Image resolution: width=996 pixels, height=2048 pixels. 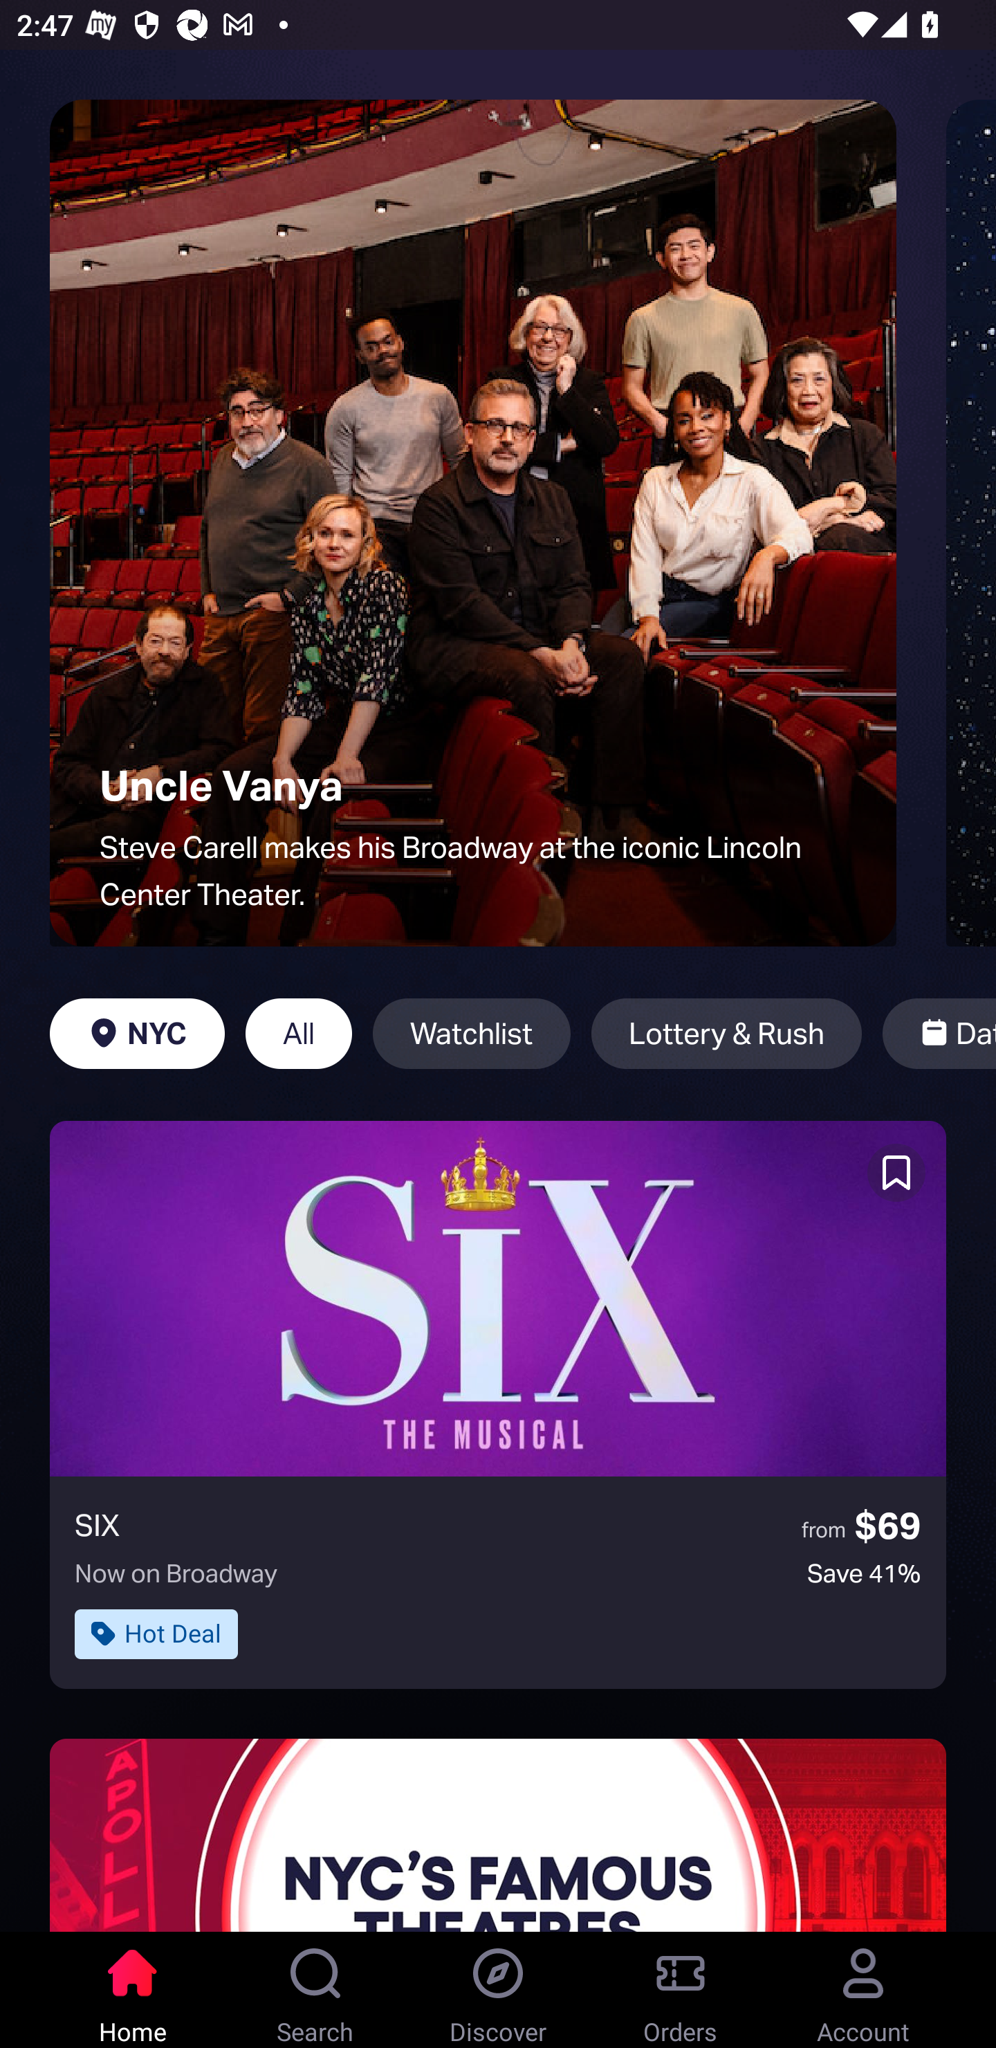 What do you see at coordinates (863, 1990) in the screenshot?
I see `Account` at bounding box center [863, 1990].